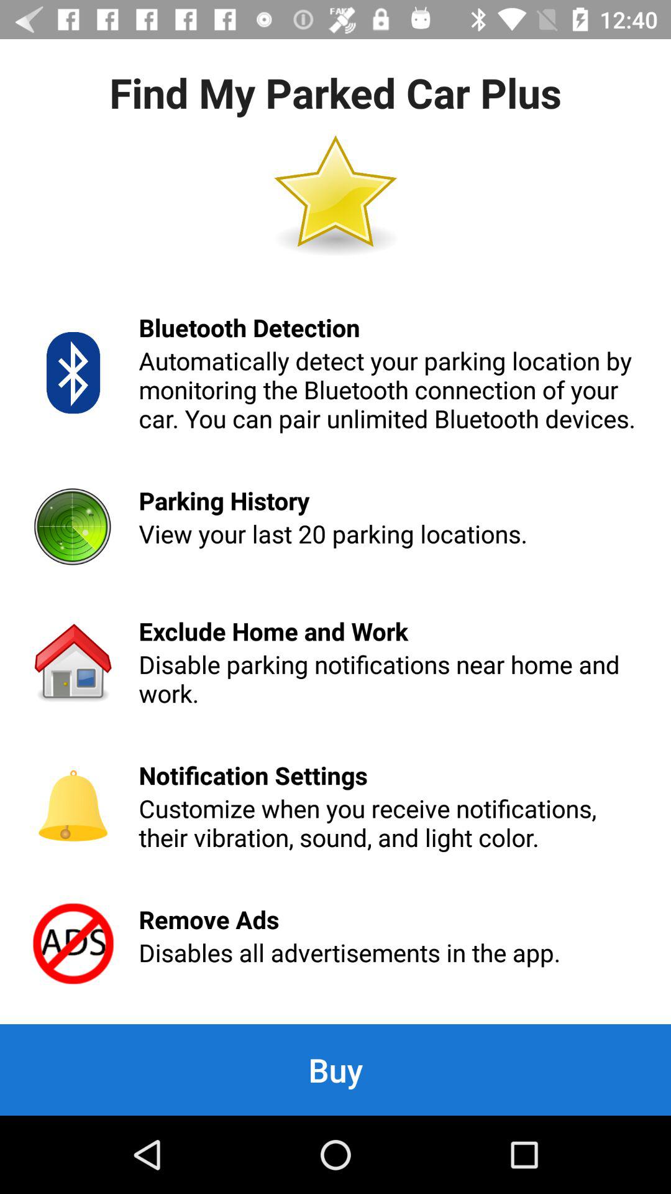  What do you see at coordinates (335, 1070) in the screenshot?
I see `flip to the buy` at bounding box center [335, 1070].